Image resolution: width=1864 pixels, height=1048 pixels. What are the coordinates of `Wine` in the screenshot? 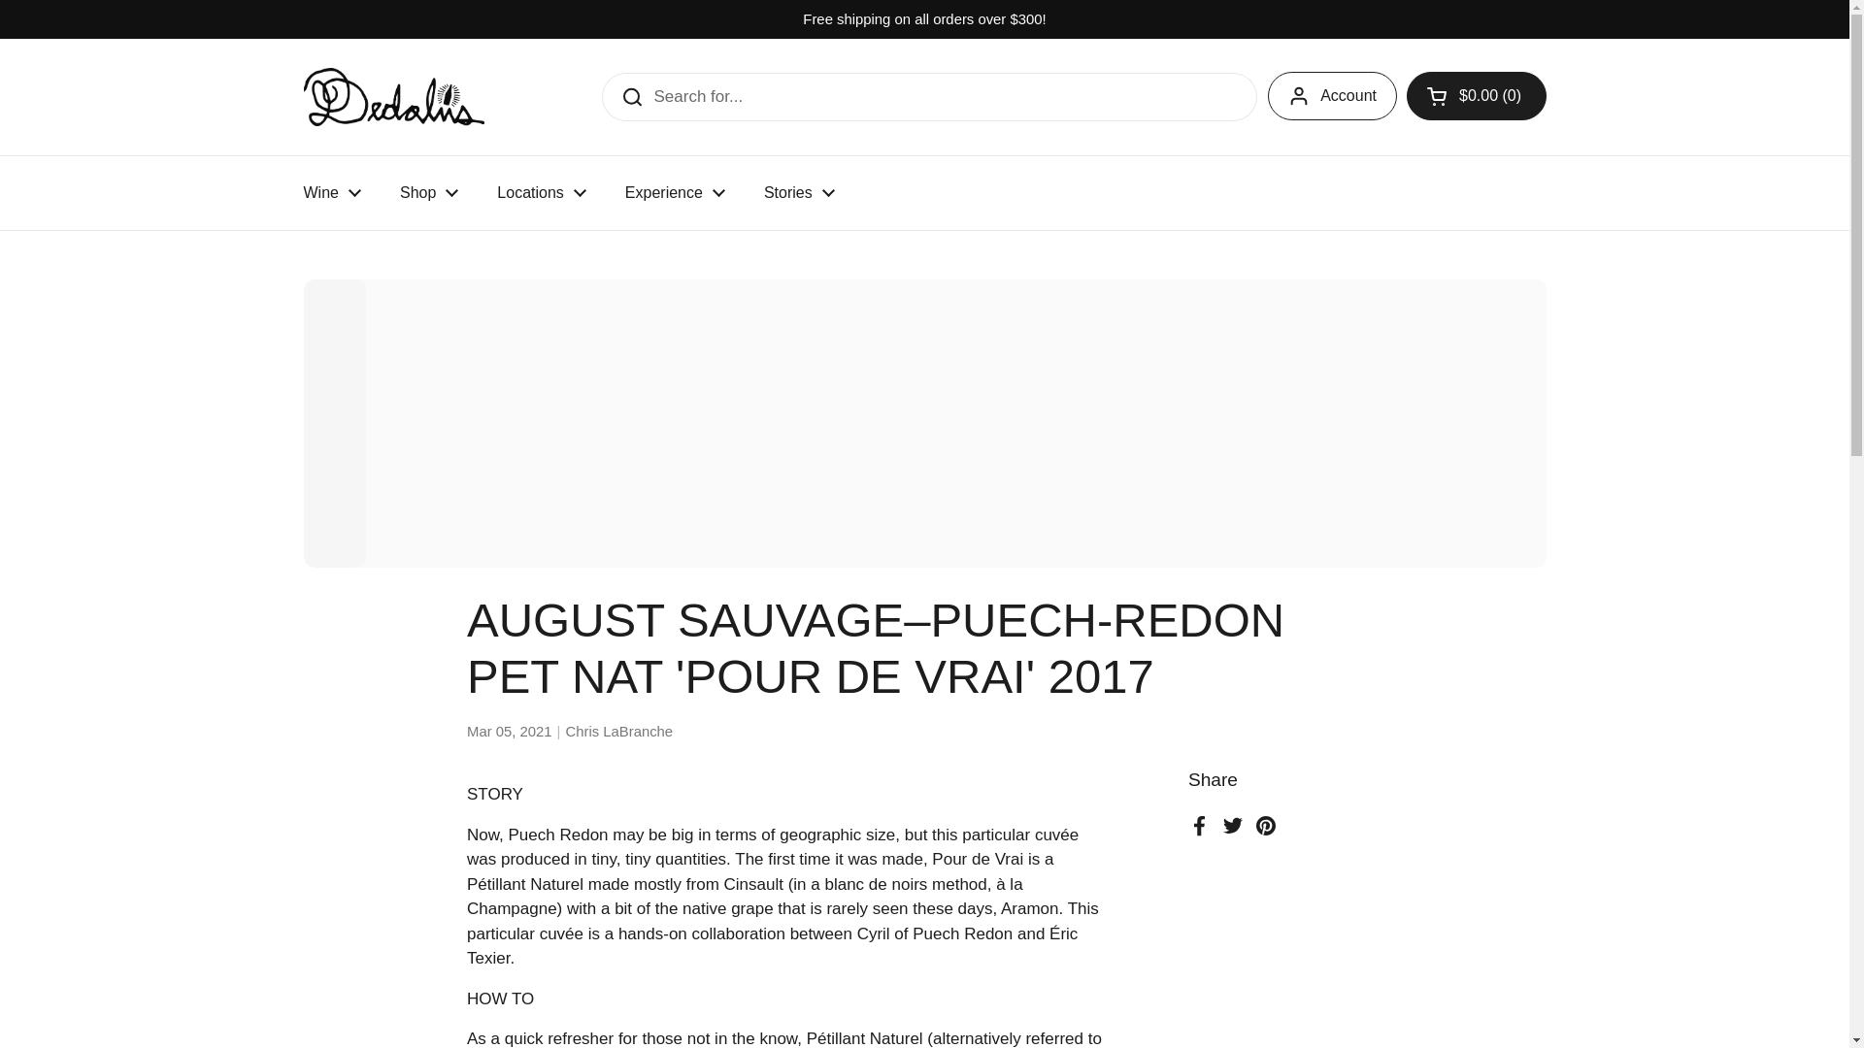 It's located at (331, 193).